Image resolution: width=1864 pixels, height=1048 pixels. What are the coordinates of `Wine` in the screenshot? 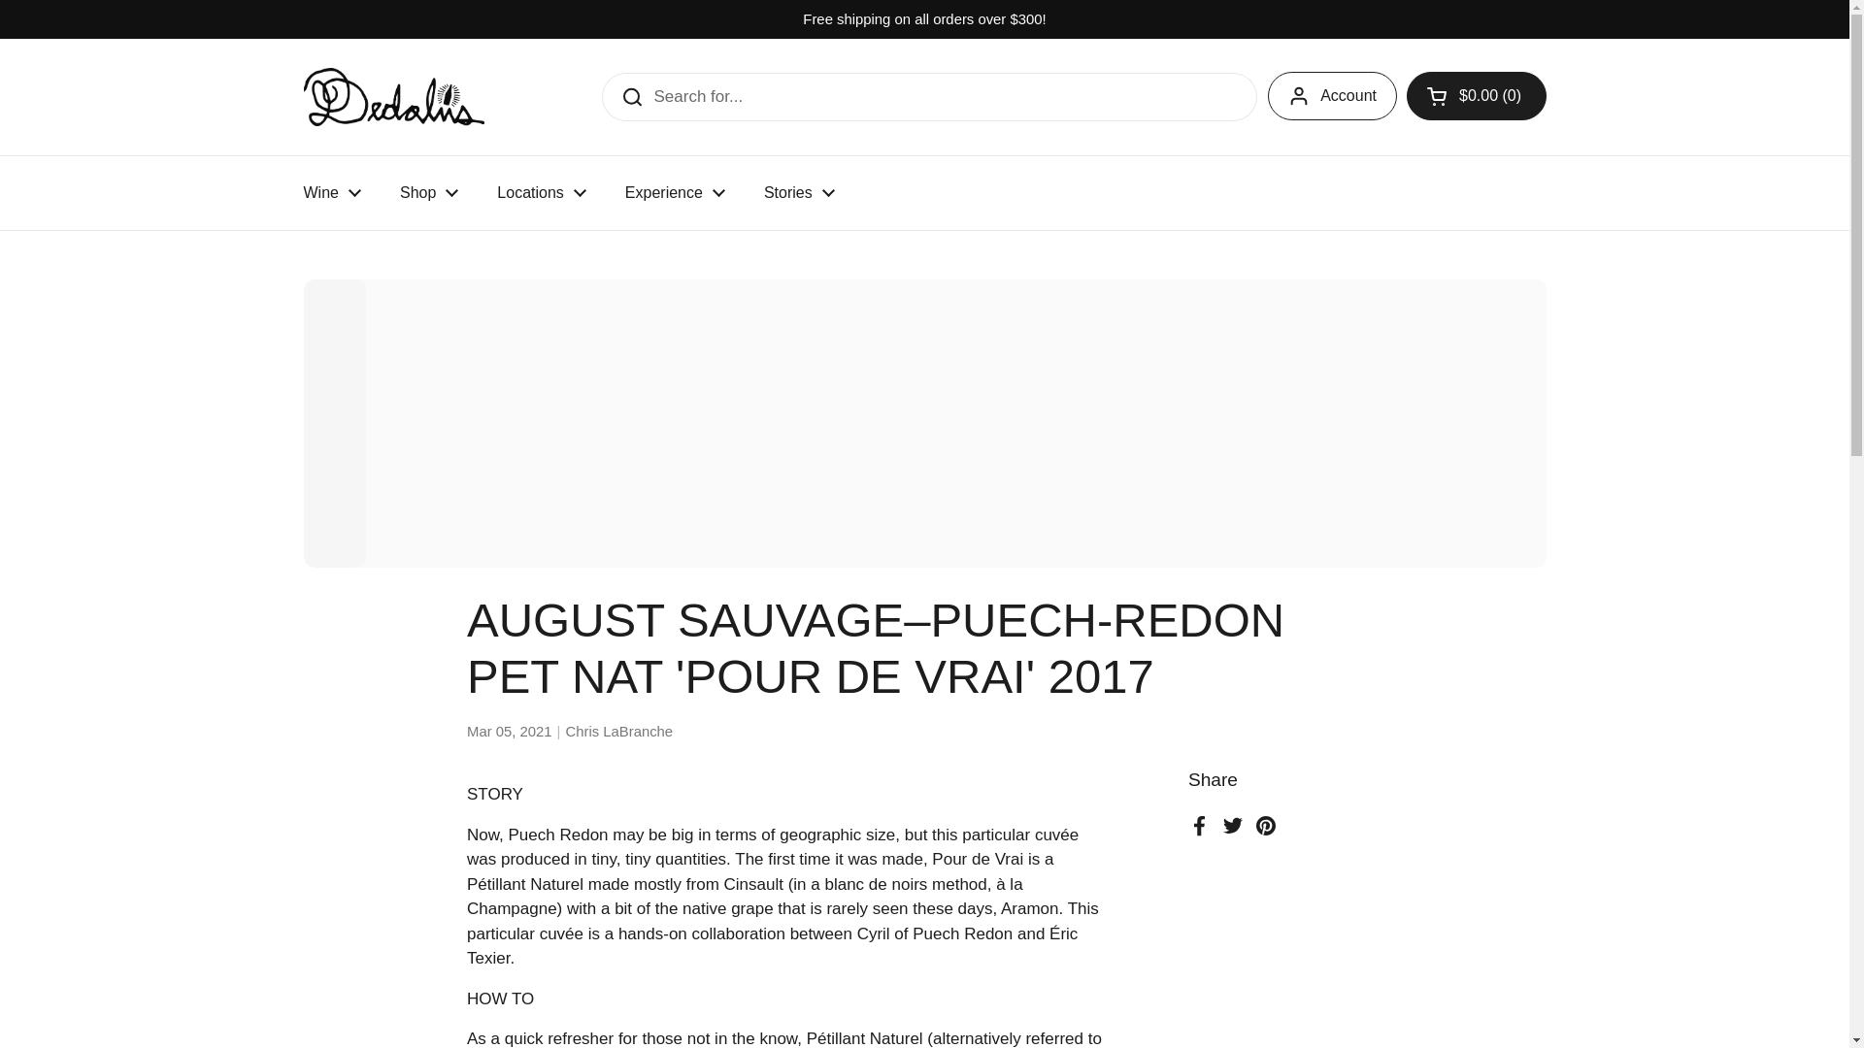 It's located at (331, 193).